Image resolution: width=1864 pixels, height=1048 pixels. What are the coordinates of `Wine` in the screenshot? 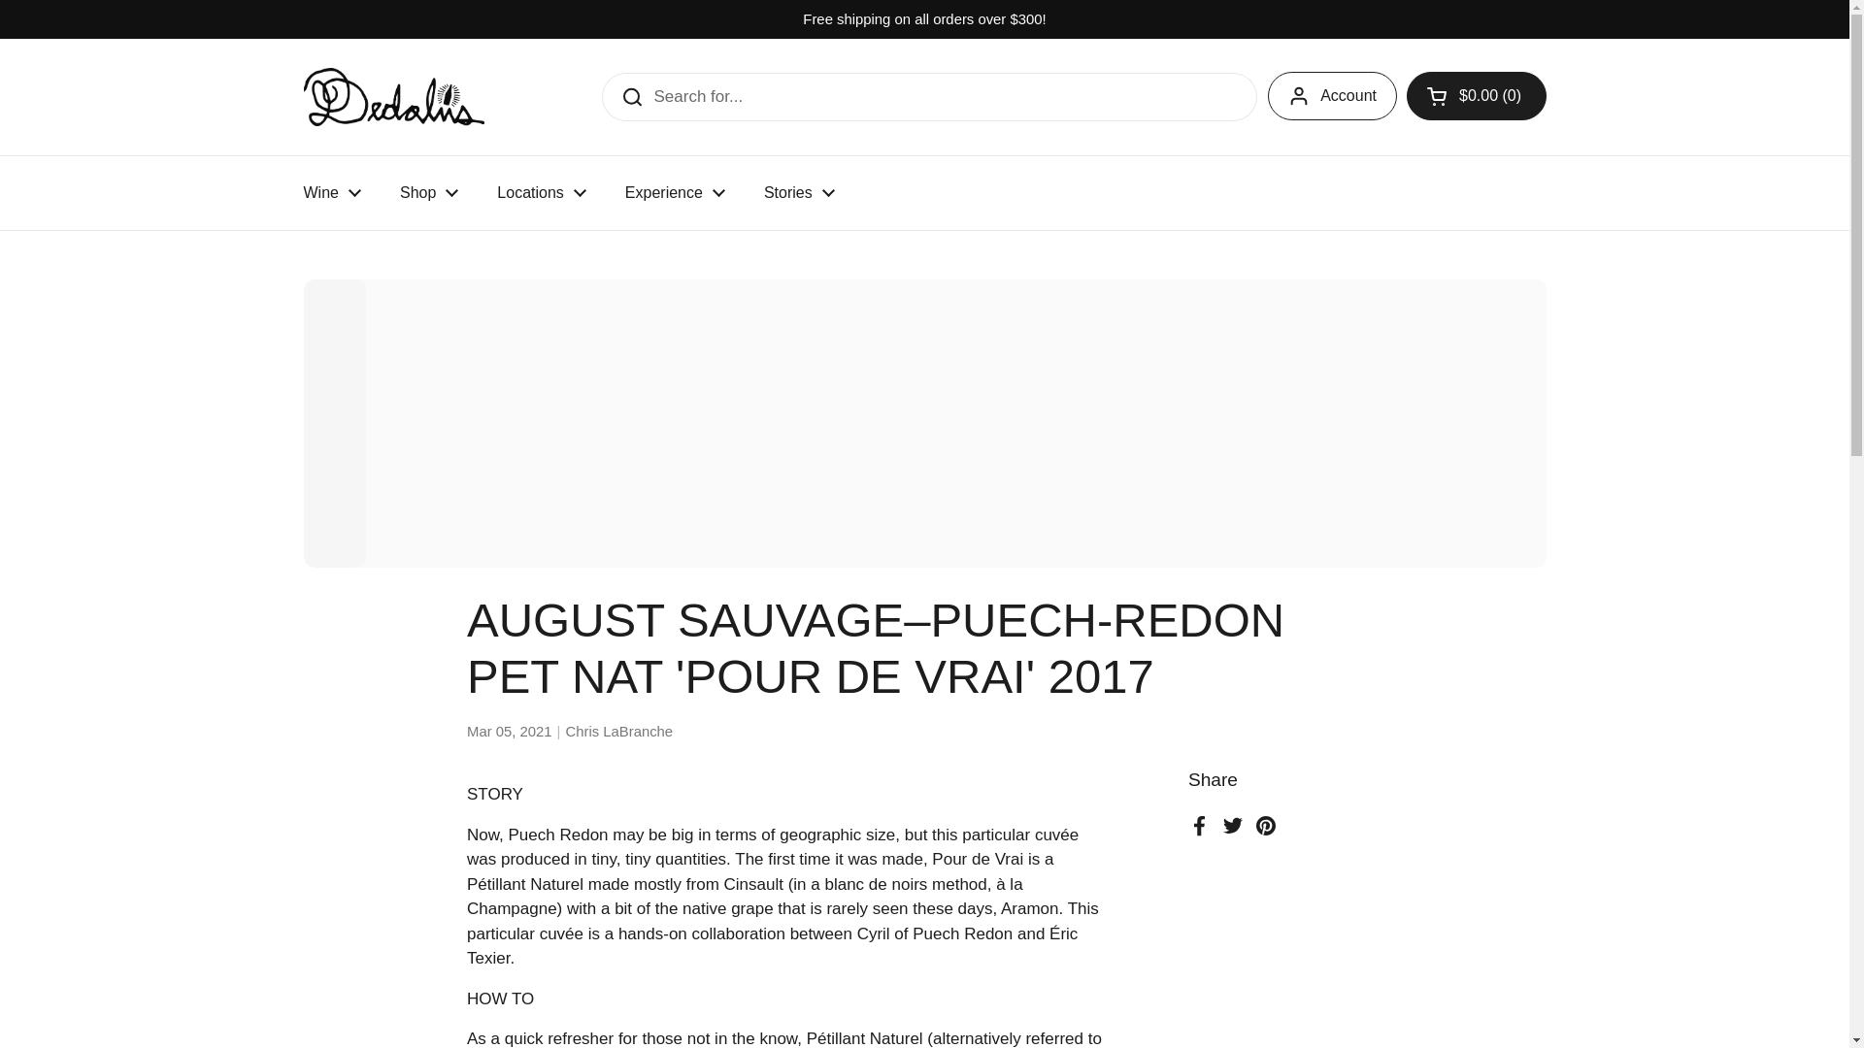 It's located at (331, 193).